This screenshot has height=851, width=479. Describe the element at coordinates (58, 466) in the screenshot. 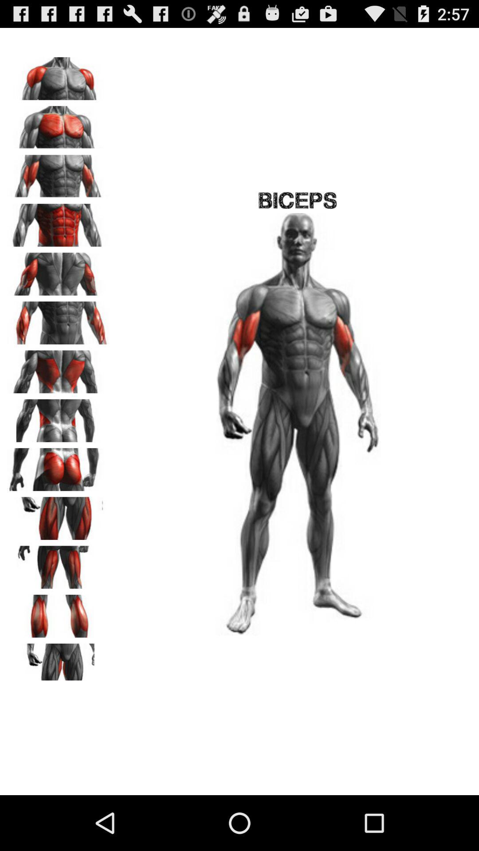

I see `view the muscle group` at that location.